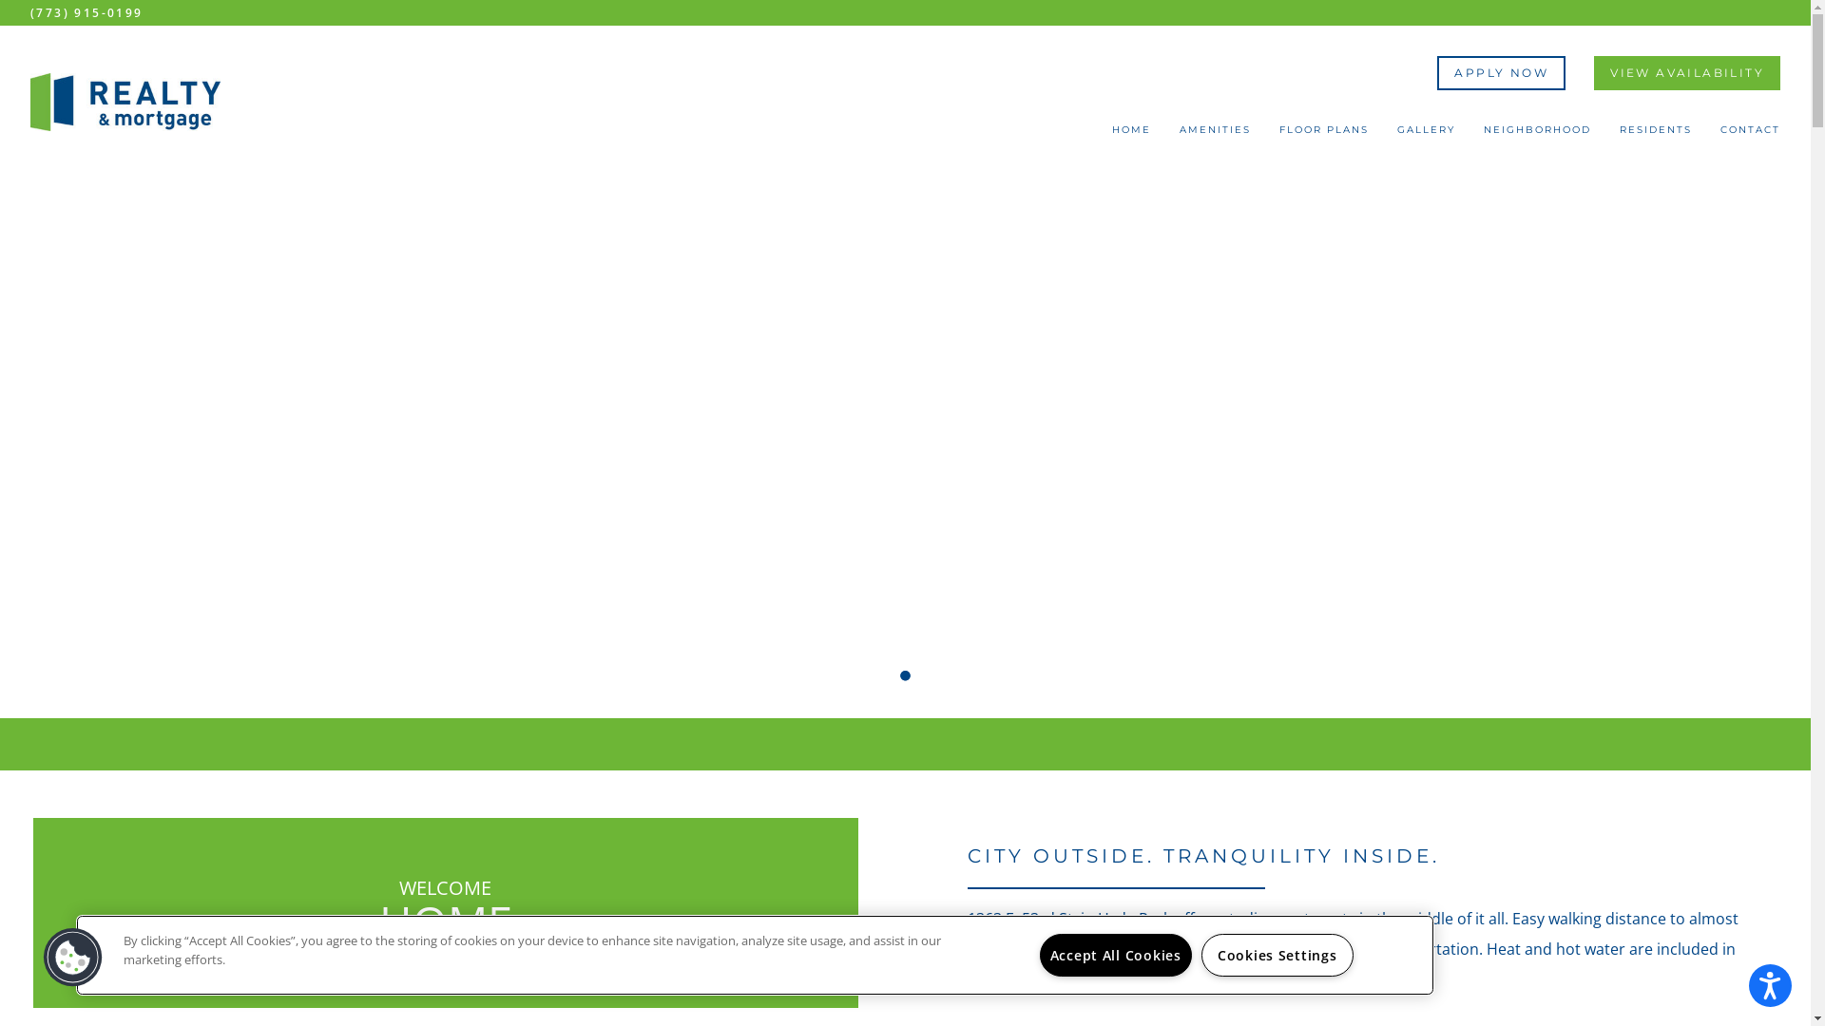 The image size is (1825, 1026). What do you see at coordinates (73, 958) in the screenshot?
I see `Cookies Button` at bounding box center [73, 958].